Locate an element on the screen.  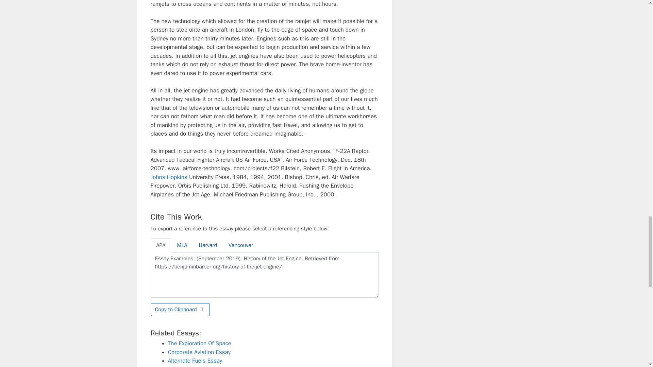
The Exploration Of Space is located at coordinates (199, 343).